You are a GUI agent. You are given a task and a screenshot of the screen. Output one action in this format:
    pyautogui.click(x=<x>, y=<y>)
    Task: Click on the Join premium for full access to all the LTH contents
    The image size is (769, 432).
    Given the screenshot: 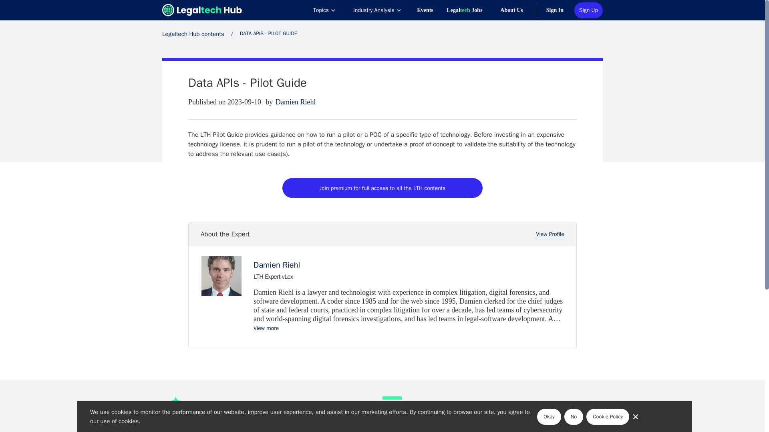 What is the action you would take?
    pyautogui.click(x=382, y=188)
    